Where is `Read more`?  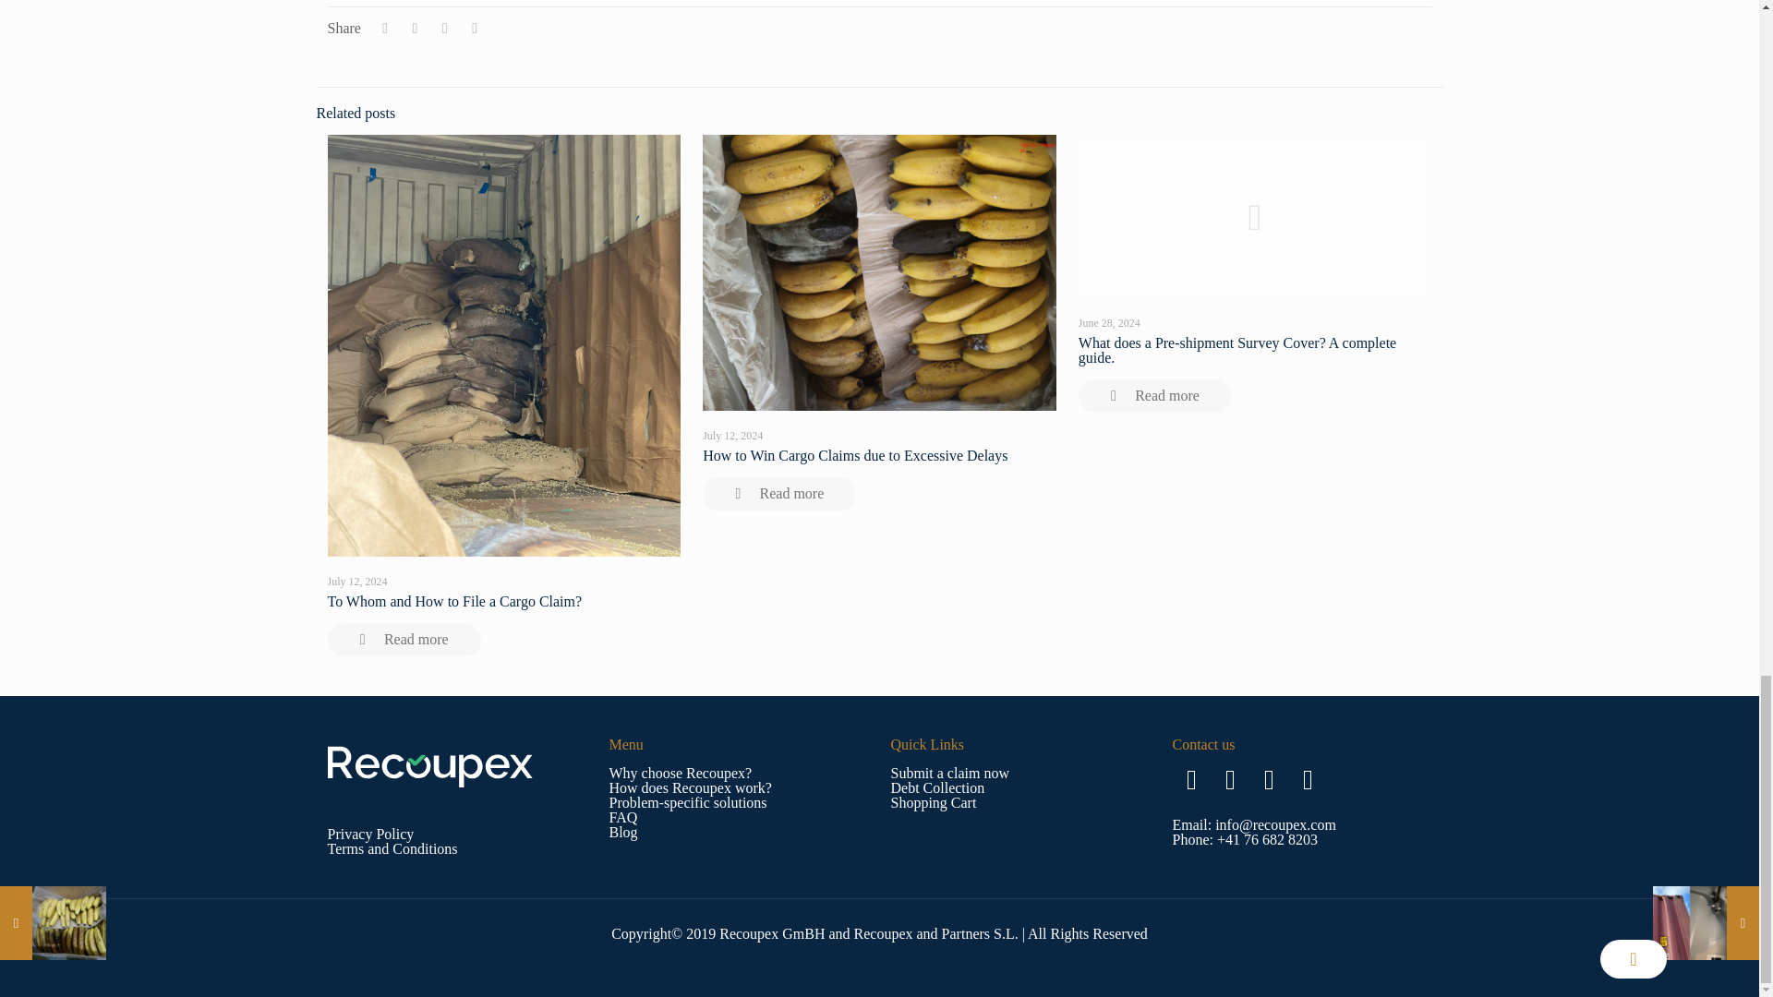
Read more is located at coordinates (403, 639).